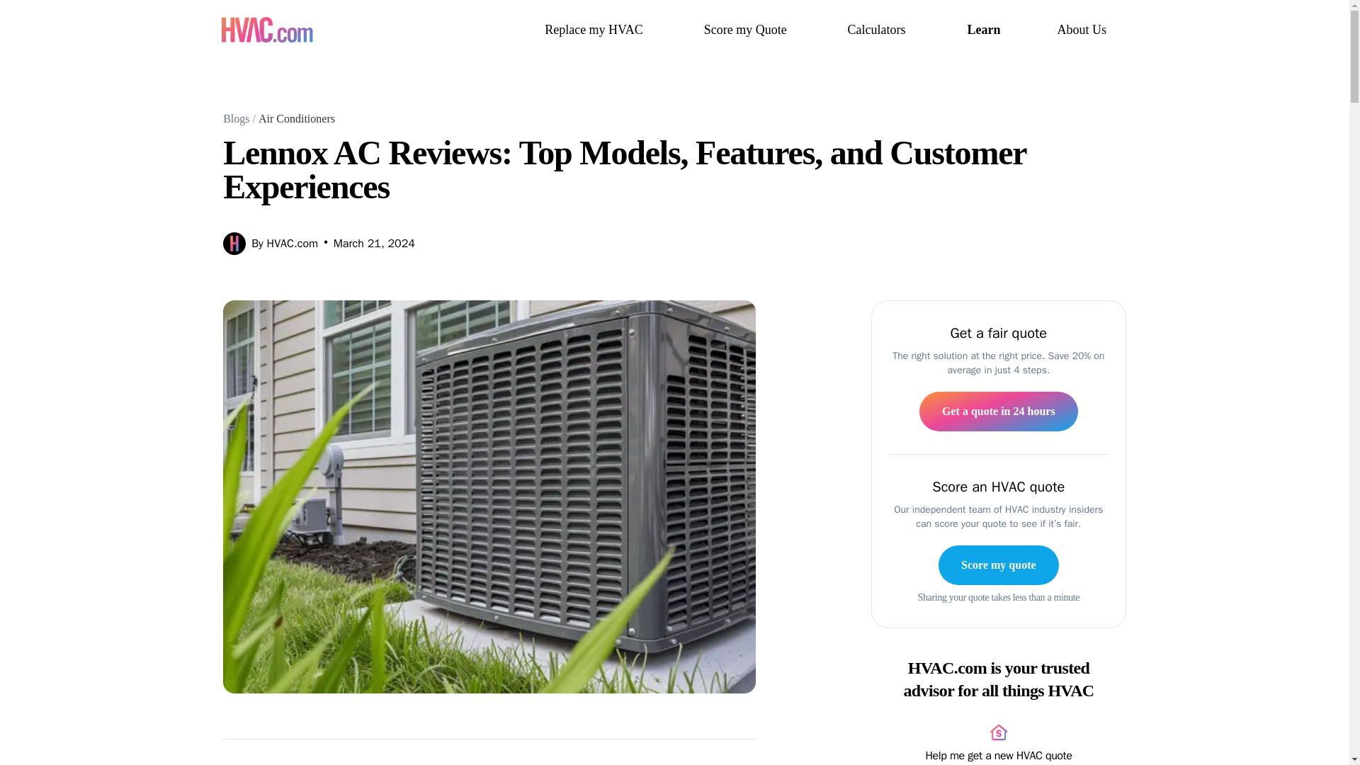 The width and height of the screenshot is (1360, 765). I want to click on Get a quote in 24 hours, so click(999, 411).